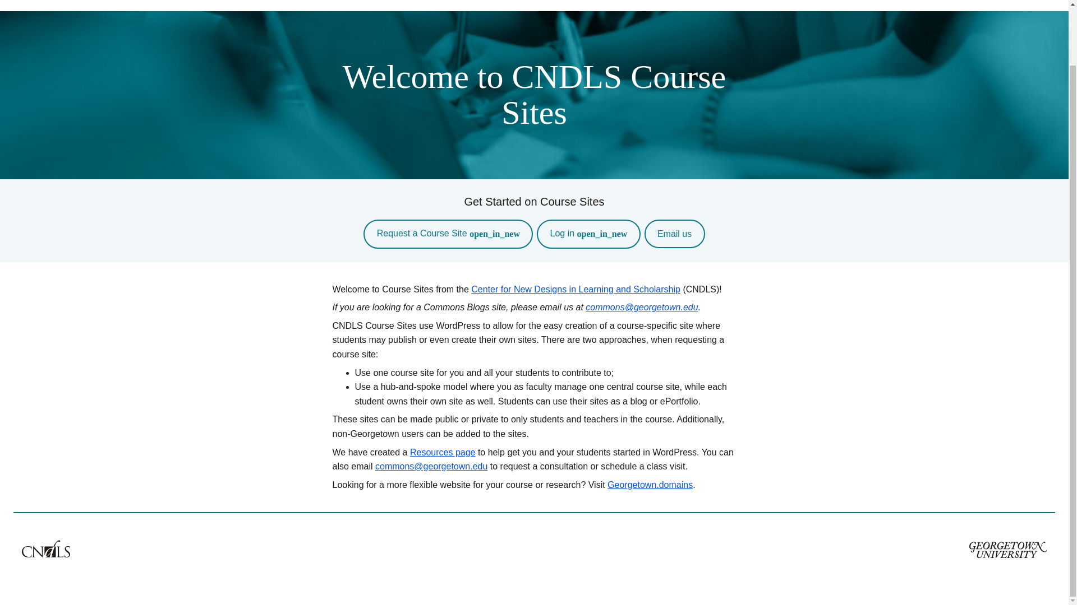 Image resolution: width=1077 pixels, height=605 pixels. Describe the element at coordinates (443, 453) in the screenshot. I see `Resources page` at that location.